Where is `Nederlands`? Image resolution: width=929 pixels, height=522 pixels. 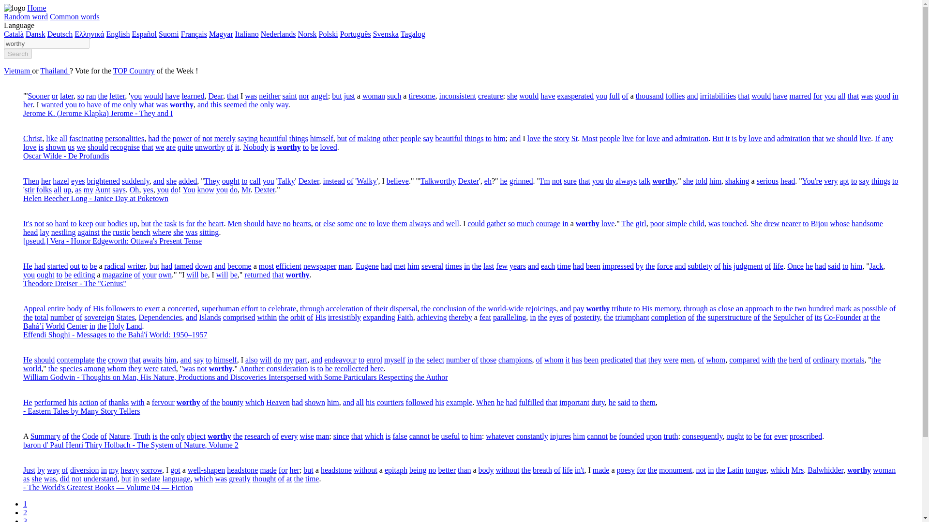 Nederlands is located at coordinates (279, 34).